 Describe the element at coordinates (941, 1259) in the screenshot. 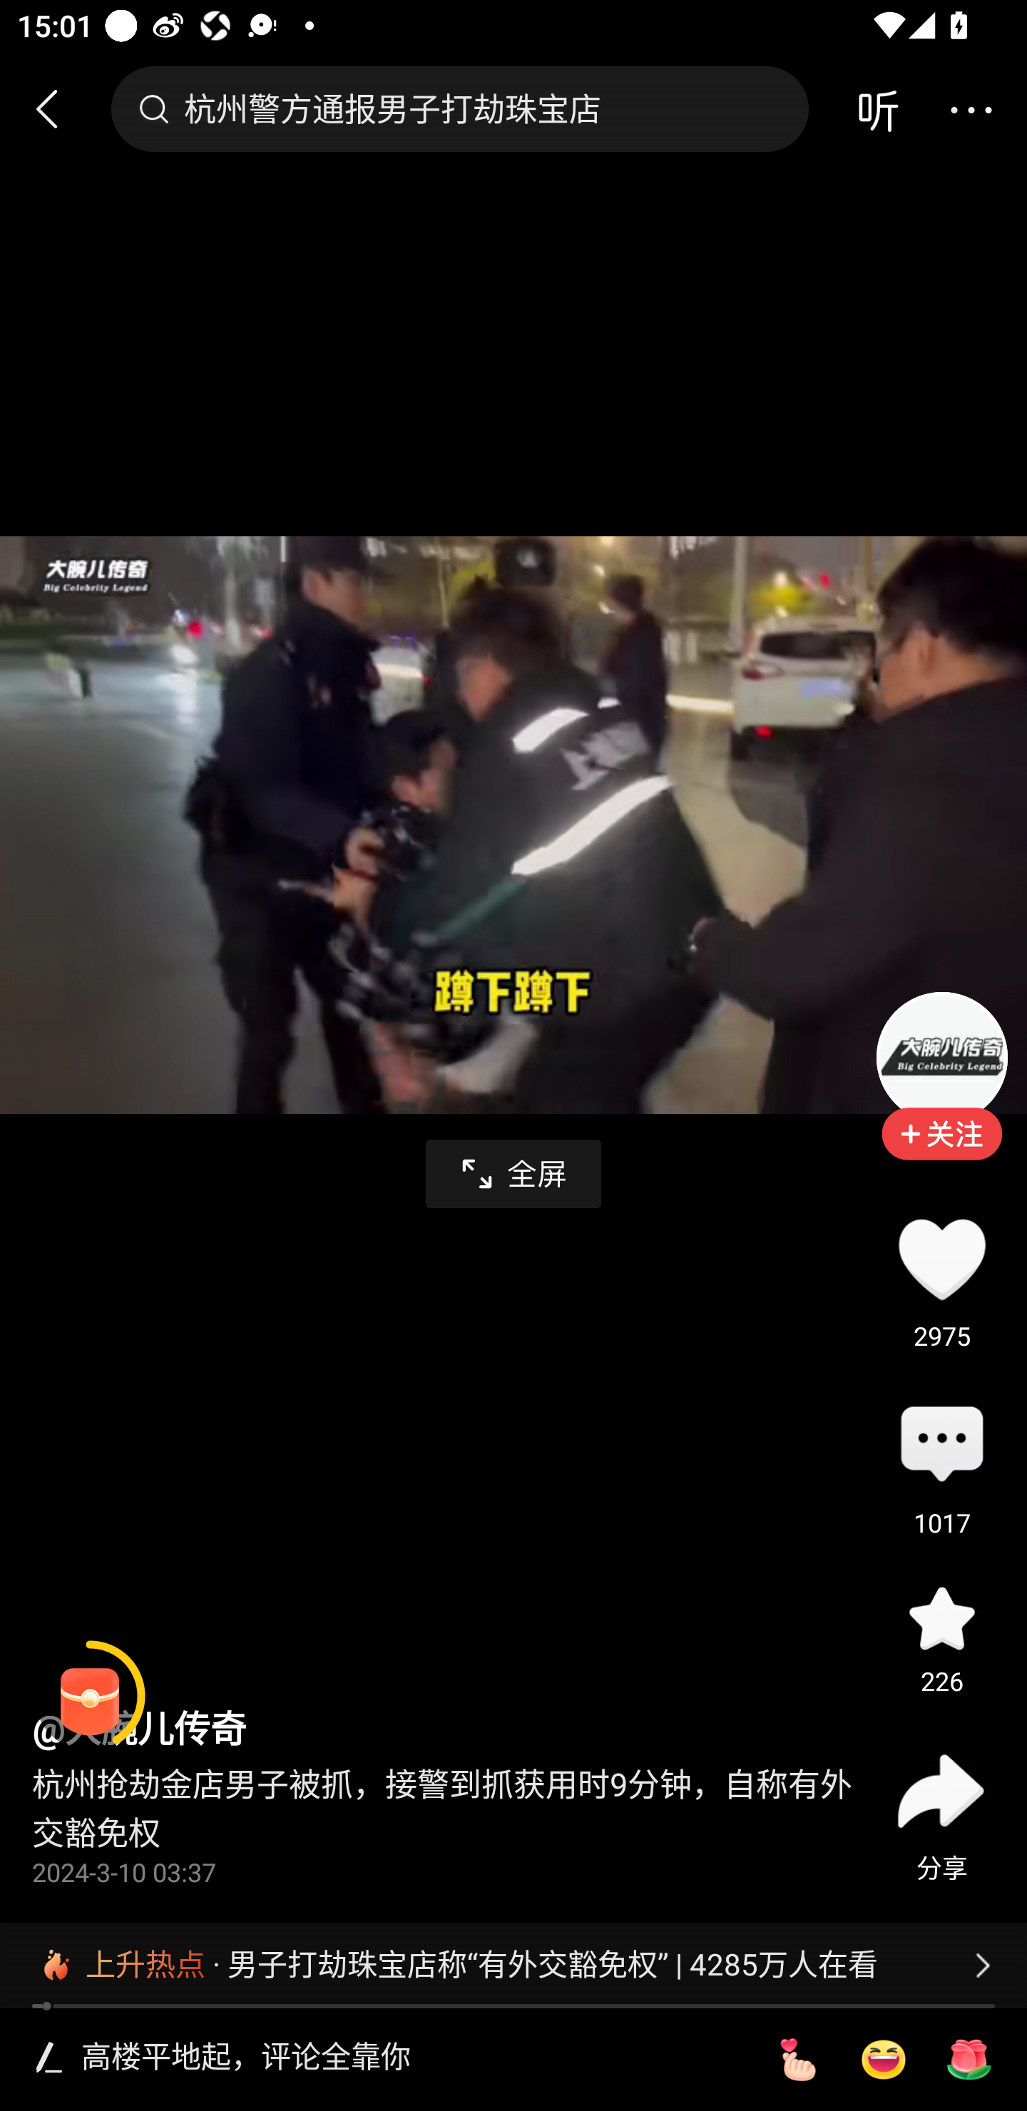

I see `点赞2975 2975` at that location.